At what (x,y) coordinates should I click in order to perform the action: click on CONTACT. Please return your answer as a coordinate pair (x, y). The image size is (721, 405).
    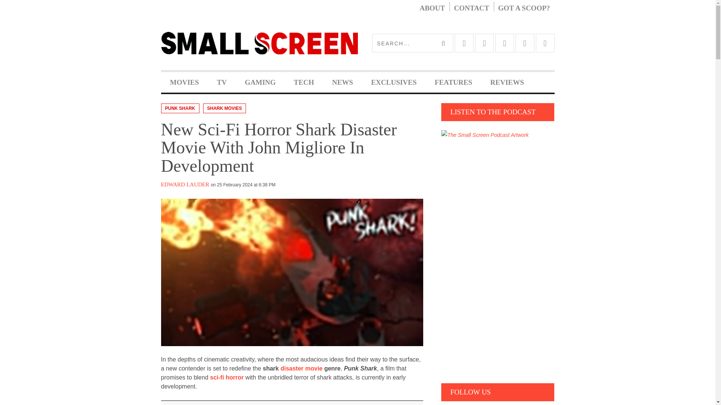
    Looking at the image, I should click on (472, 8).